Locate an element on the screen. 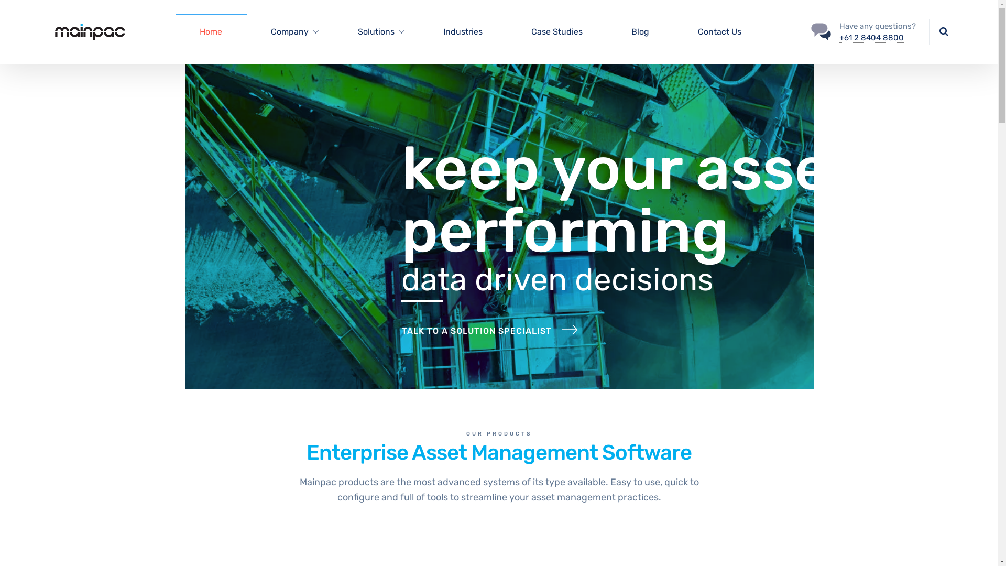 This screenshot has width=1006, height=566. Blog is located at coordinates (640, 32).